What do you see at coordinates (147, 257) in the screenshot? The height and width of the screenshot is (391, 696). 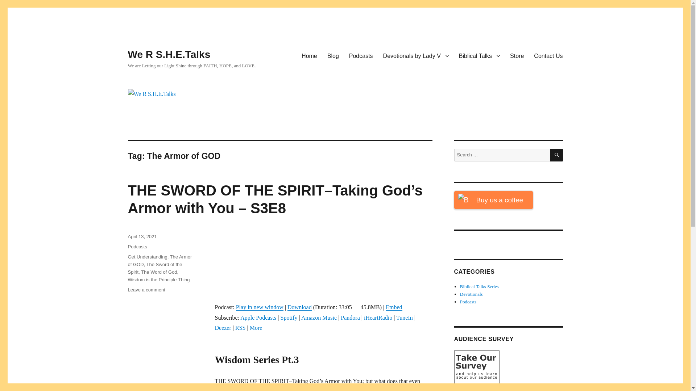 I see `Get Understanding` at bounding box center [147, 257].